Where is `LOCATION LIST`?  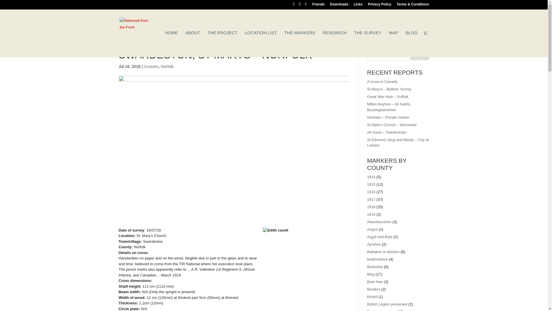
LOCATION LIST is located at coordinates (260, 44).